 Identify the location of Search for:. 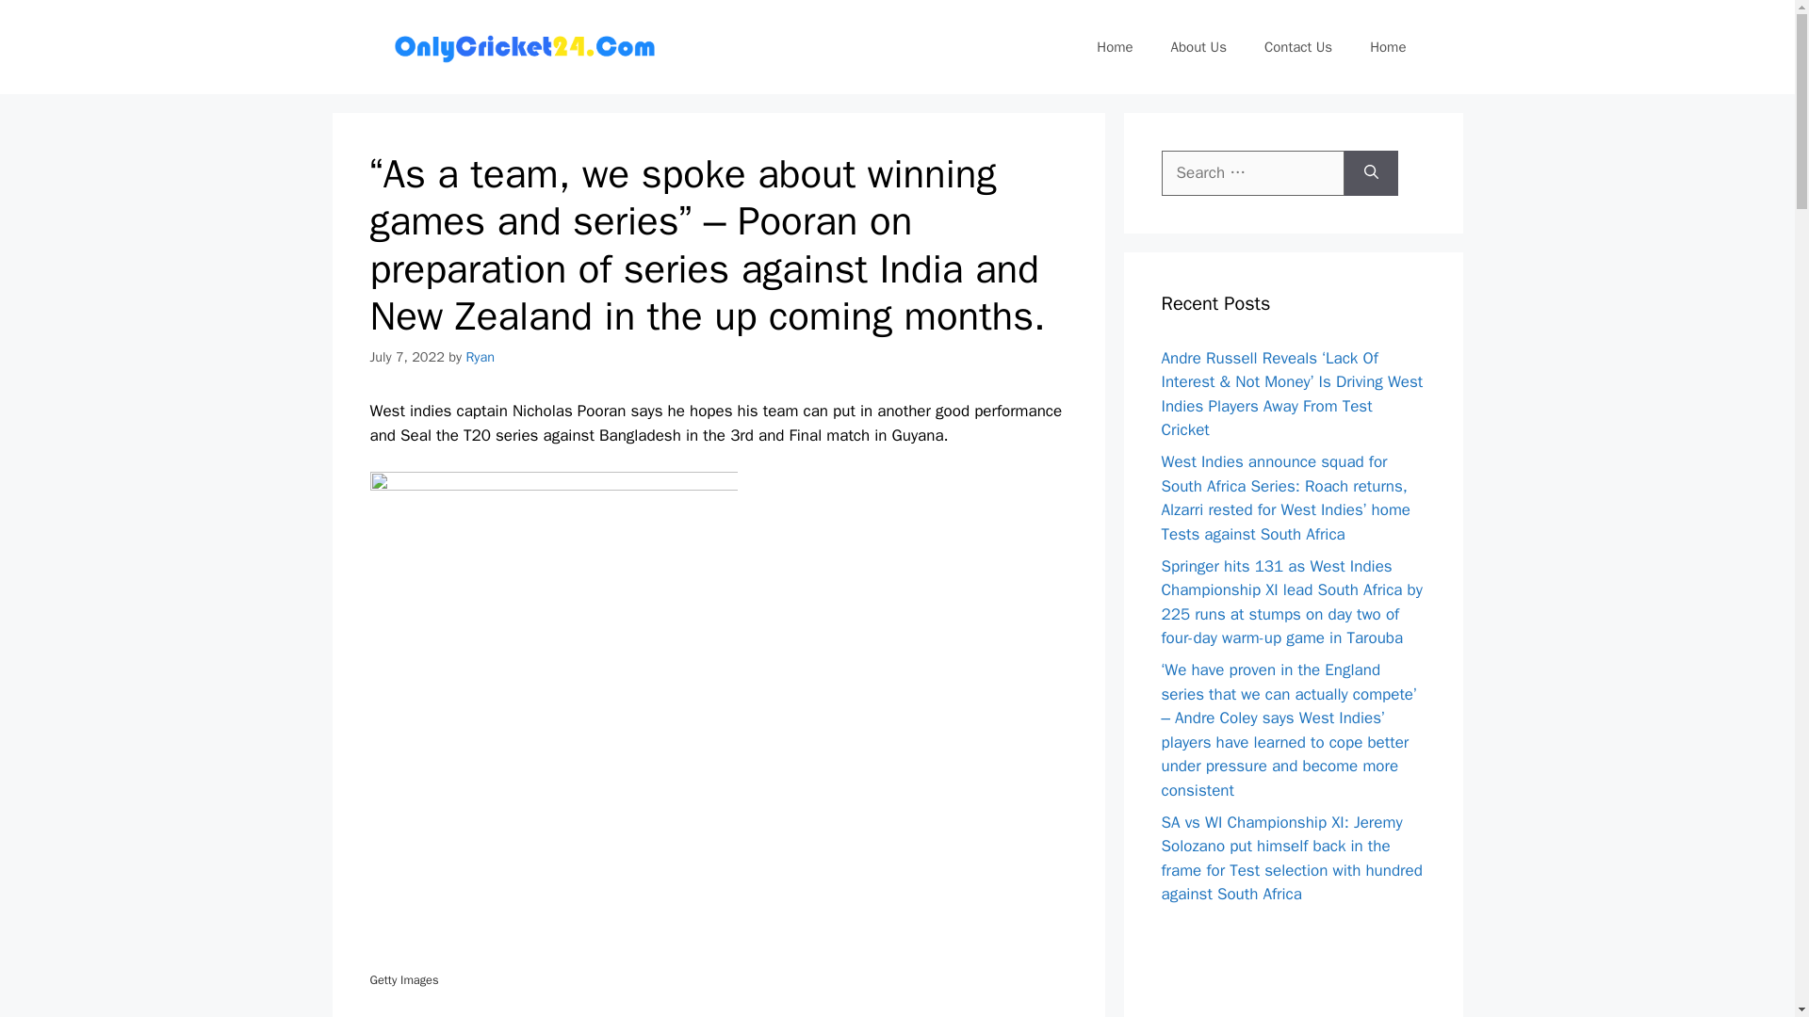
(1252, 173).